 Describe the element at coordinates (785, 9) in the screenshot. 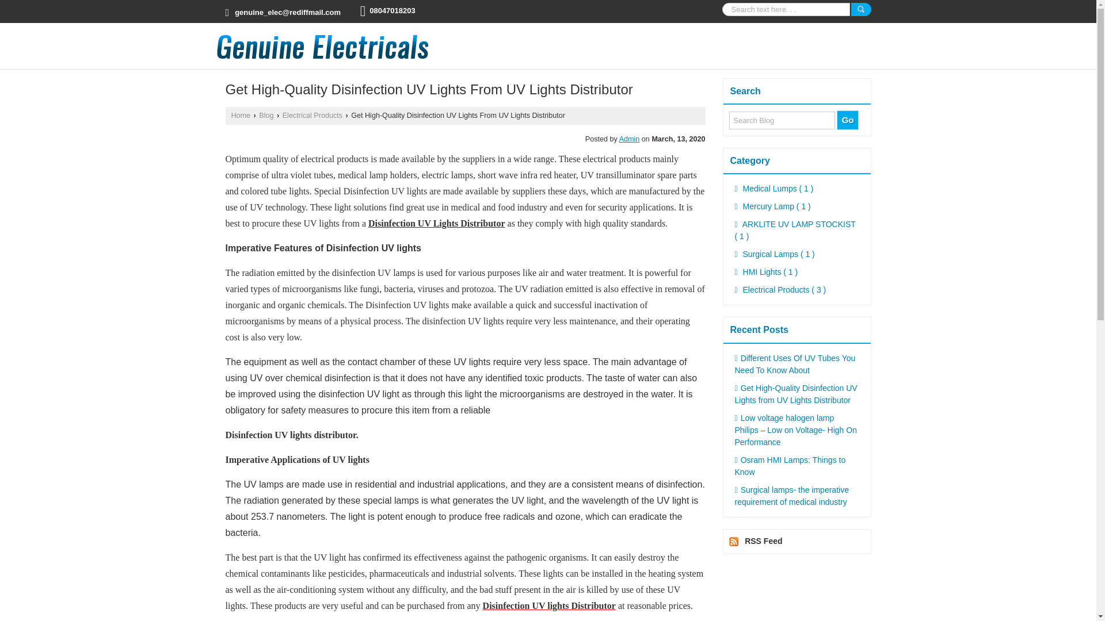

I see `Search text here. . .` at that location.